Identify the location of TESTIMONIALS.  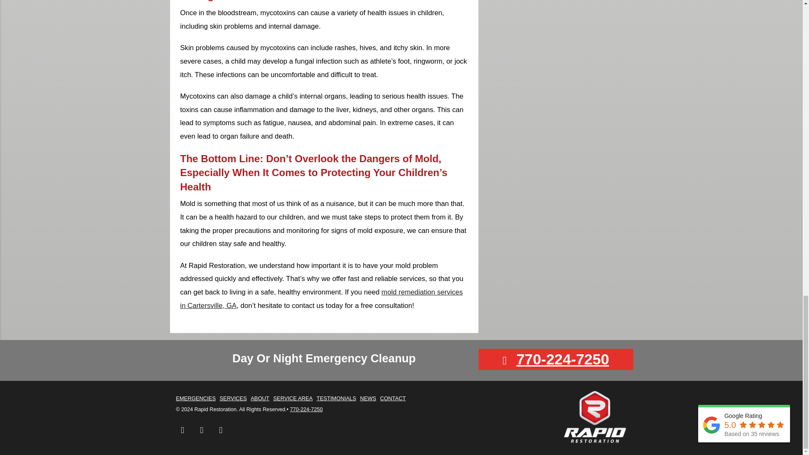
(336, 398).